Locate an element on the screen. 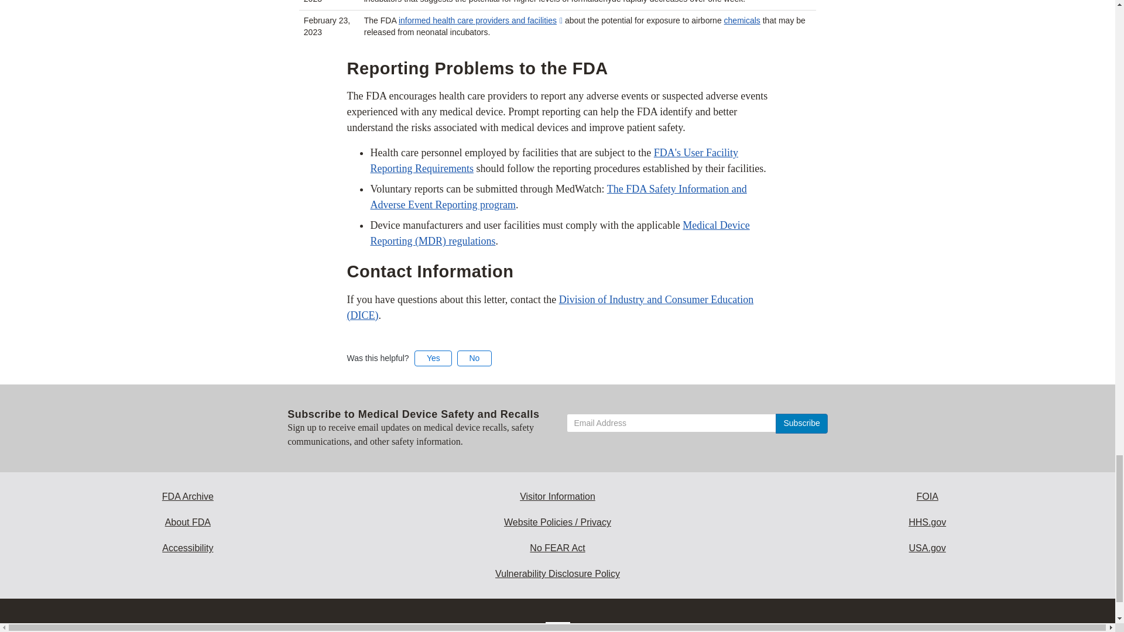 The image size is (1124, 632). Yes is located at coordinates (433, 358).